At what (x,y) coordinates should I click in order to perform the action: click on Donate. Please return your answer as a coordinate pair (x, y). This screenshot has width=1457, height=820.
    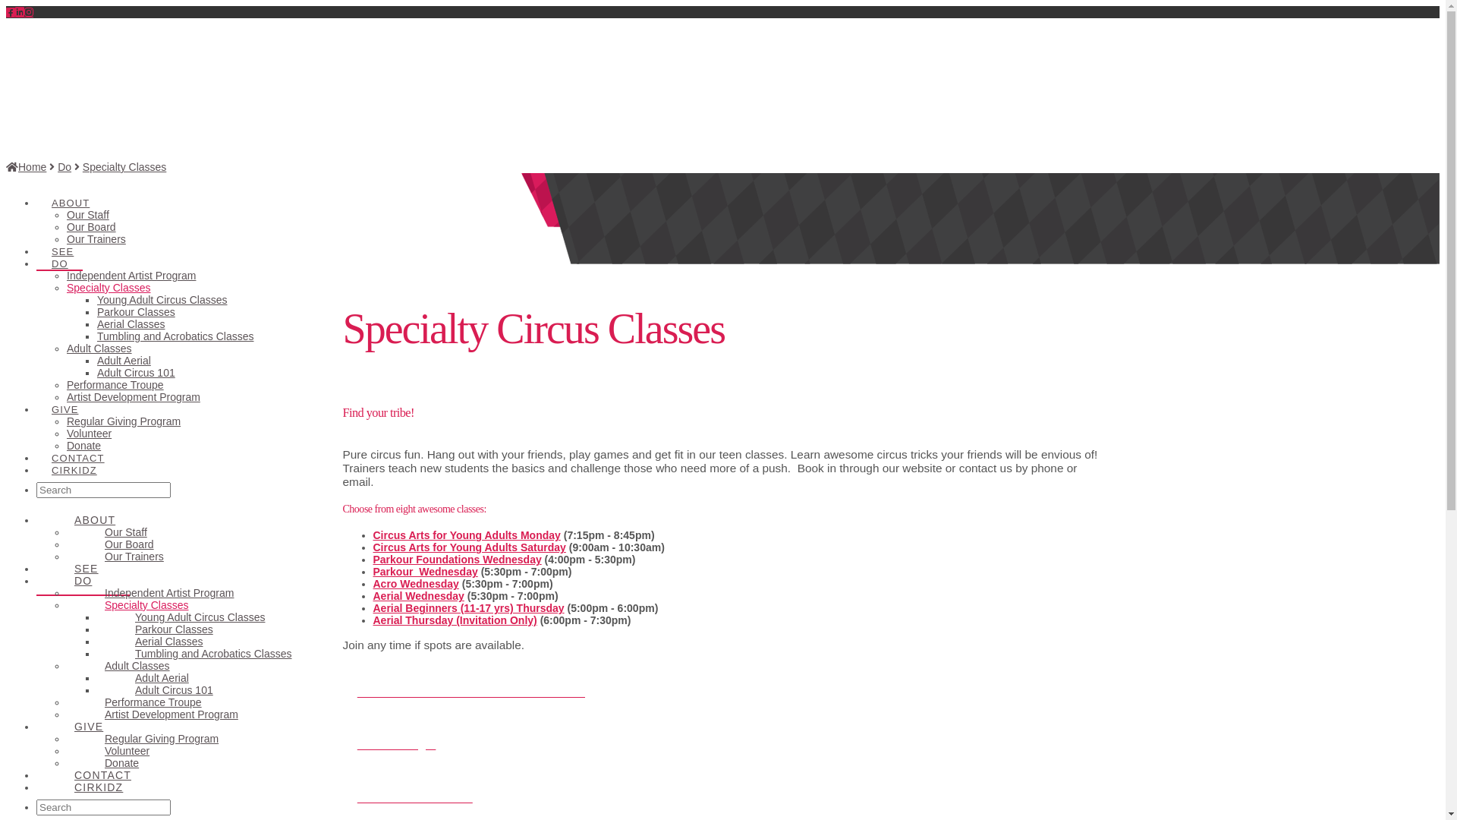
    Looking at the image, I should click on (83, 446).